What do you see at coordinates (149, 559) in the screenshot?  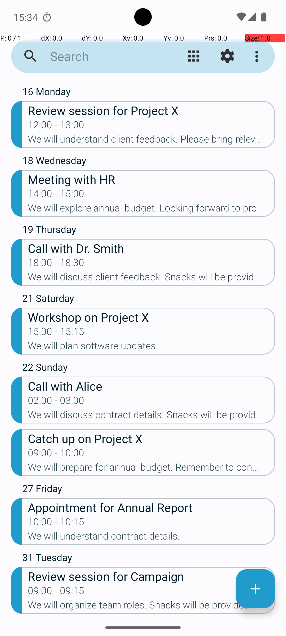 I see `31 Tuesday` at bounding box center [149, 559].